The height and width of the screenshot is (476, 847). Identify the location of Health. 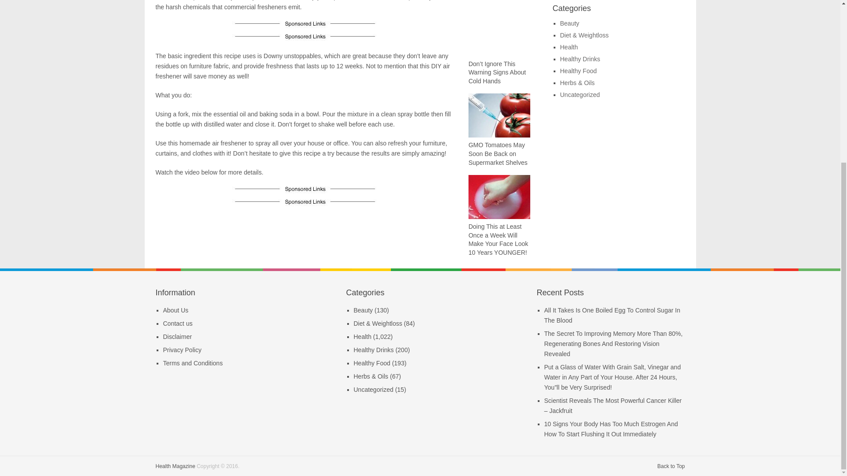
(363, 337).